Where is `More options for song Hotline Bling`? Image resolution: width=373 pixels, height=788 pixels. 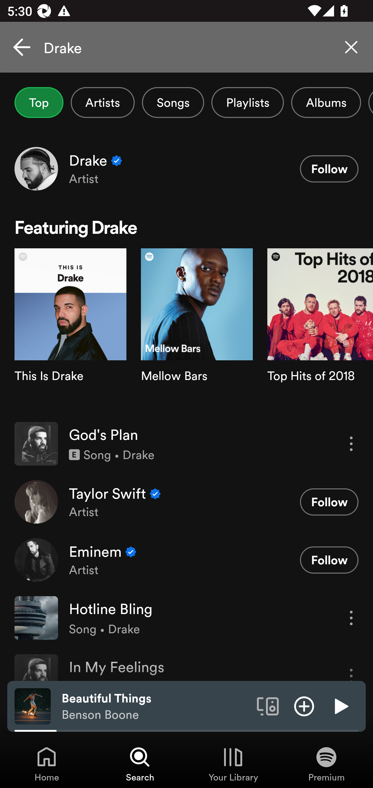 More options for song Hotline Bling is located at coordinates (351, 618).